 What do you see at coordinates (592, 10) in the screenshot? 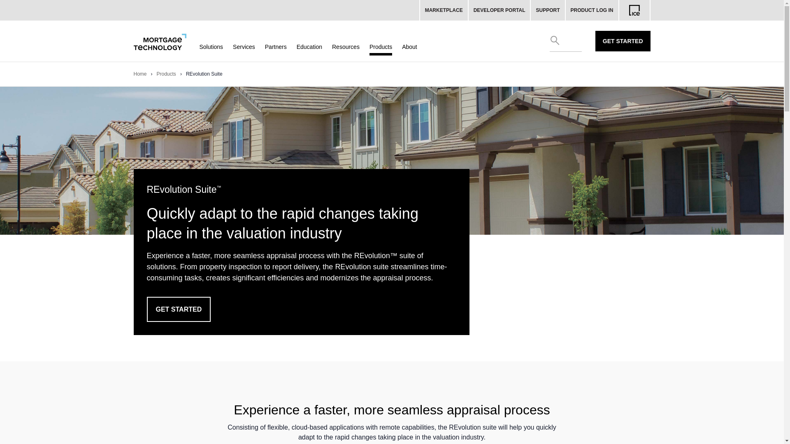
I see `PRODUCT LOG IN` at bounding box center [592, 10].